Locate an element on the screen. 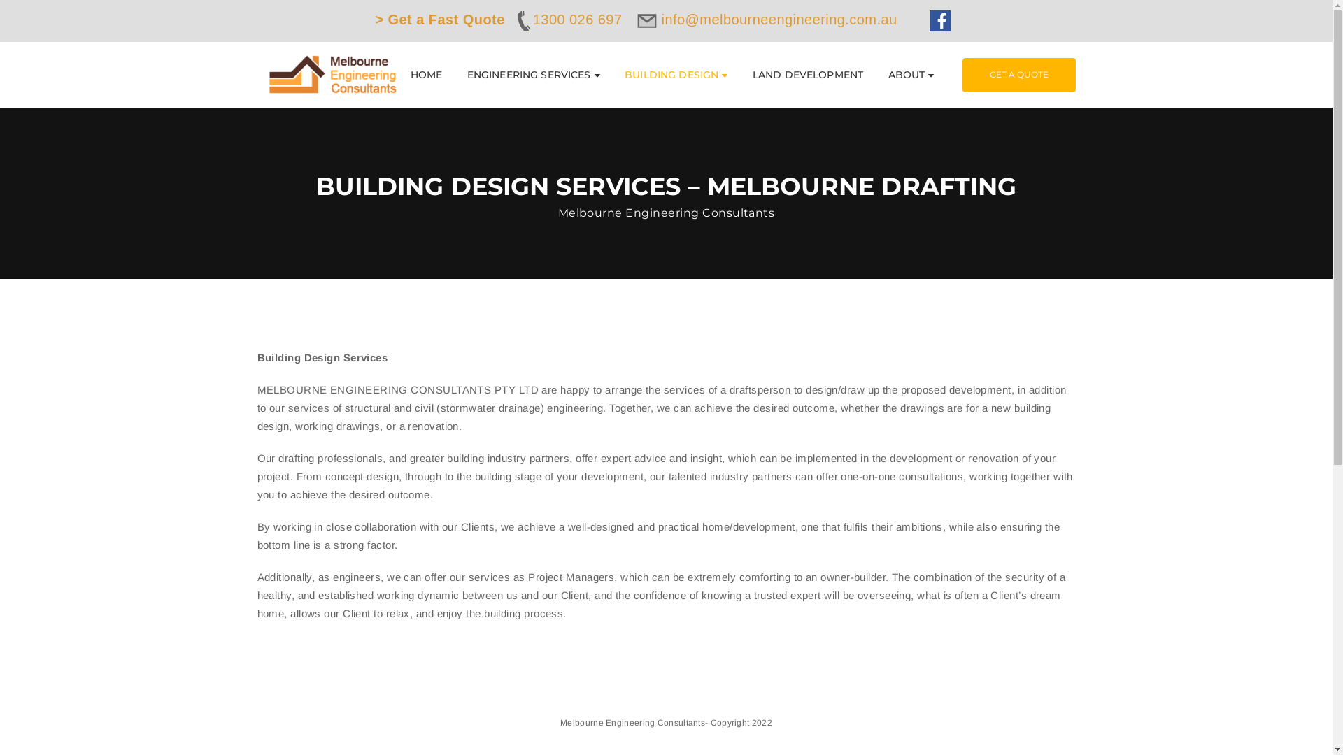  Home is located at coordinates (906, 431).